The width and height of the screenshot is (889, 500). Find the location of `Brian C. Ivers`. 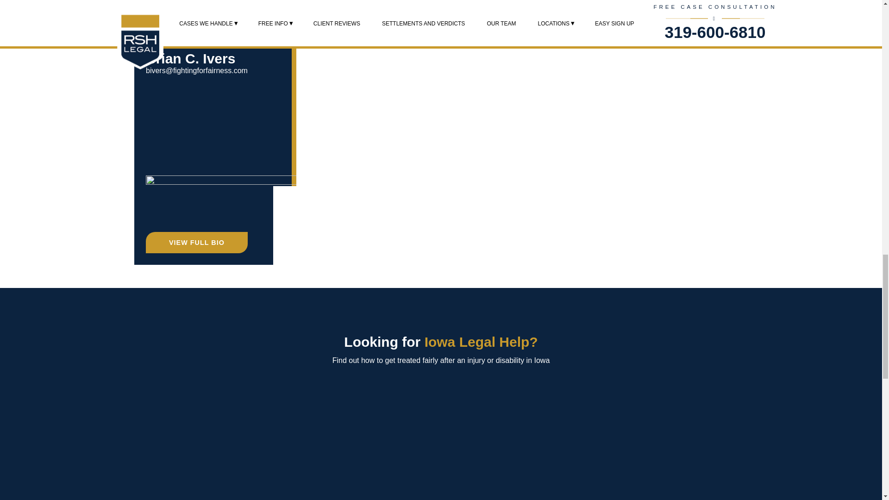

Brian C. Ivers is located at coordinates (190, 58).